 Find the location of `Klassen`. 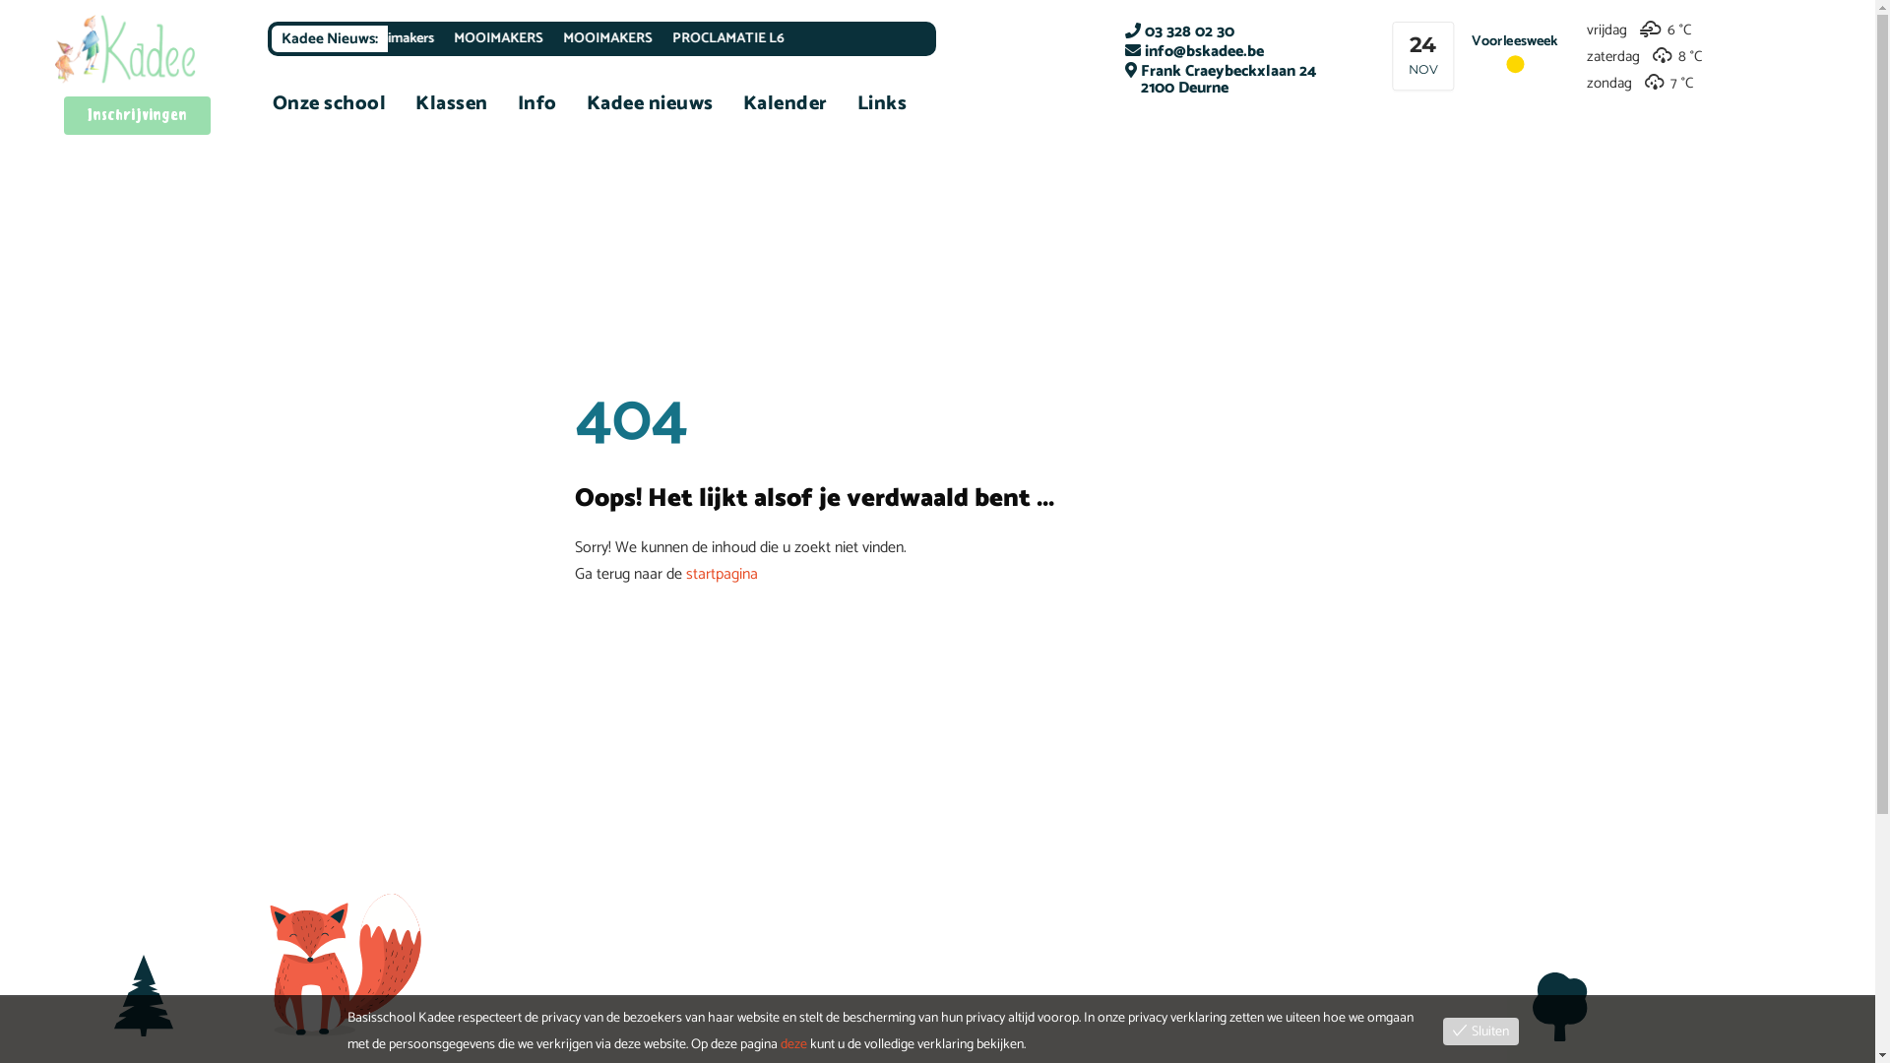

Klassen is located at coordinates (452, 104).